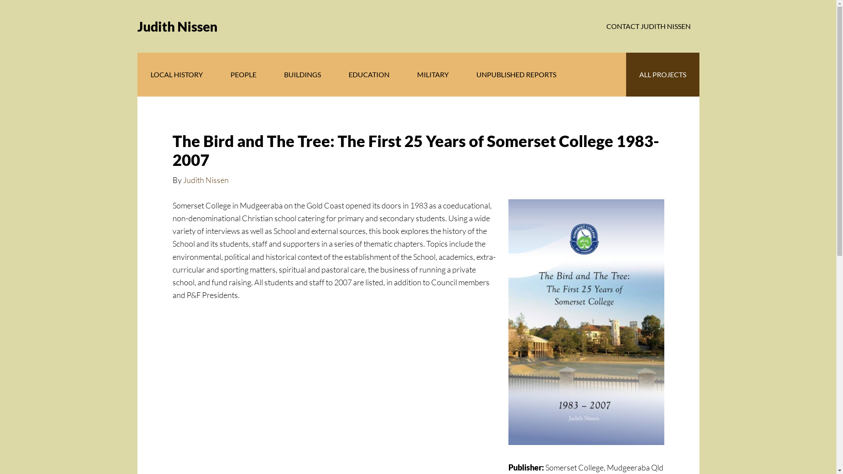 Image resolution: width=843 pixels, height=474 pixels. I want to click on Judith Nissen, so click(177, 26).